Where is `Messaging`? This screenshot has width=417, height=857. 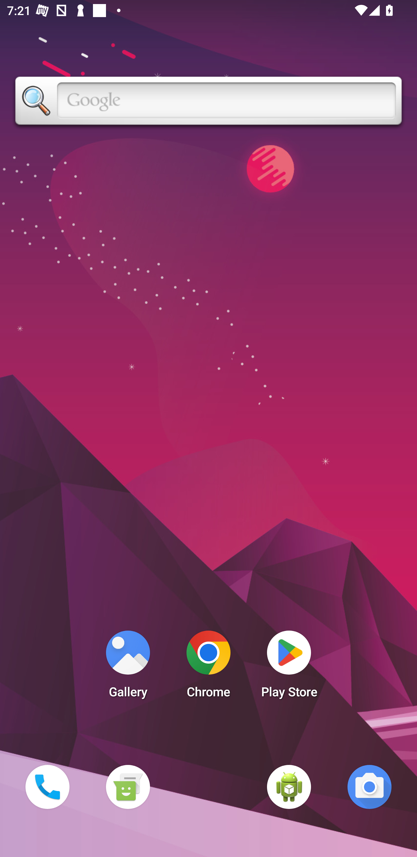 Messaging is located at coordinates (128, 787).